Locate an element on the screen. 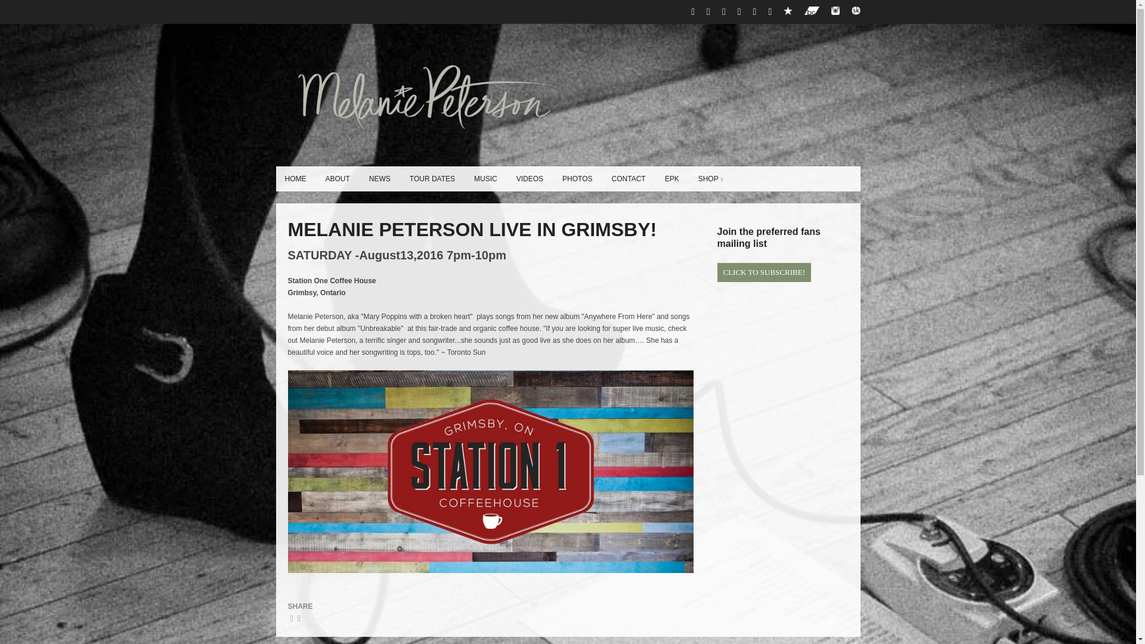 This screenshot has height=644, width=1145. HOME is located at coordinates (295, 178).